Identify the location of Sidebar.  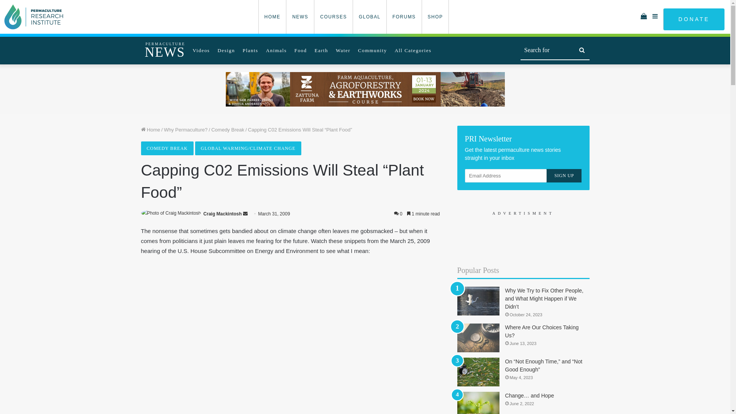
(655, 17).